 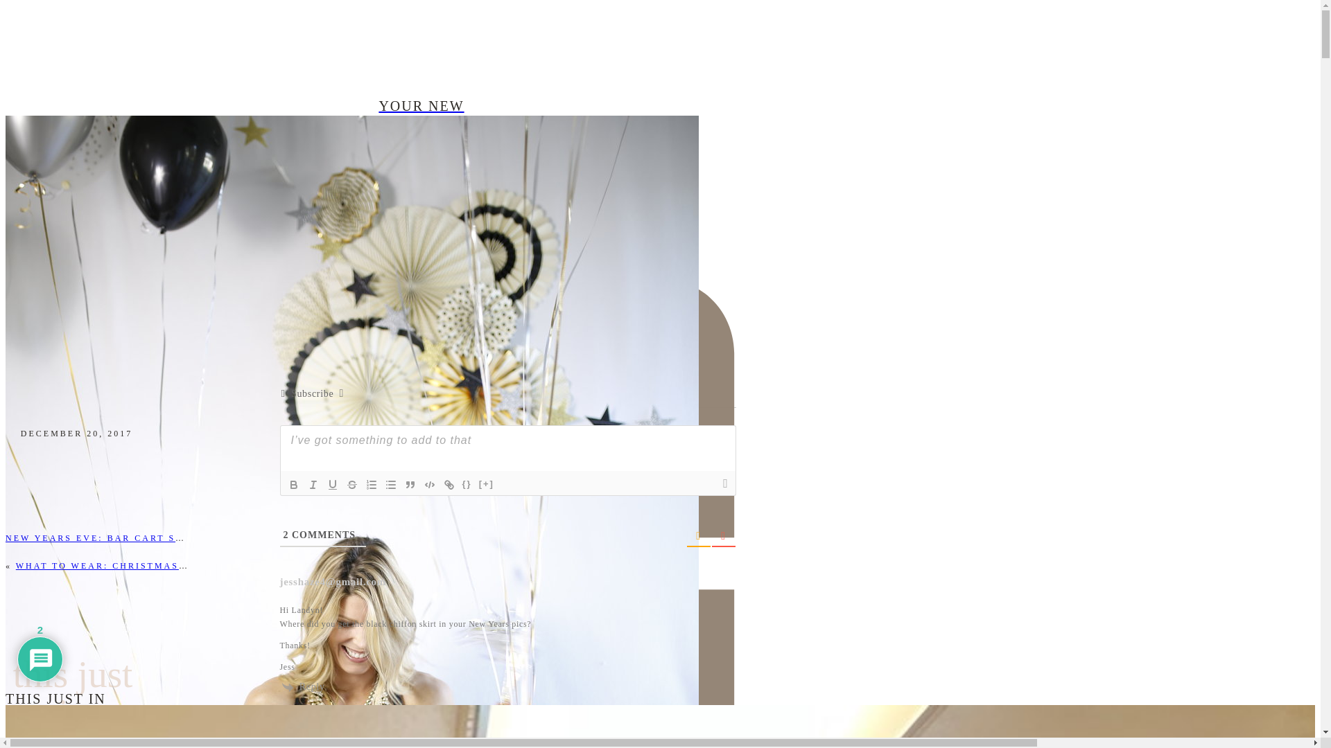 I want to click on Unordered List, so click(x=390, y=484).